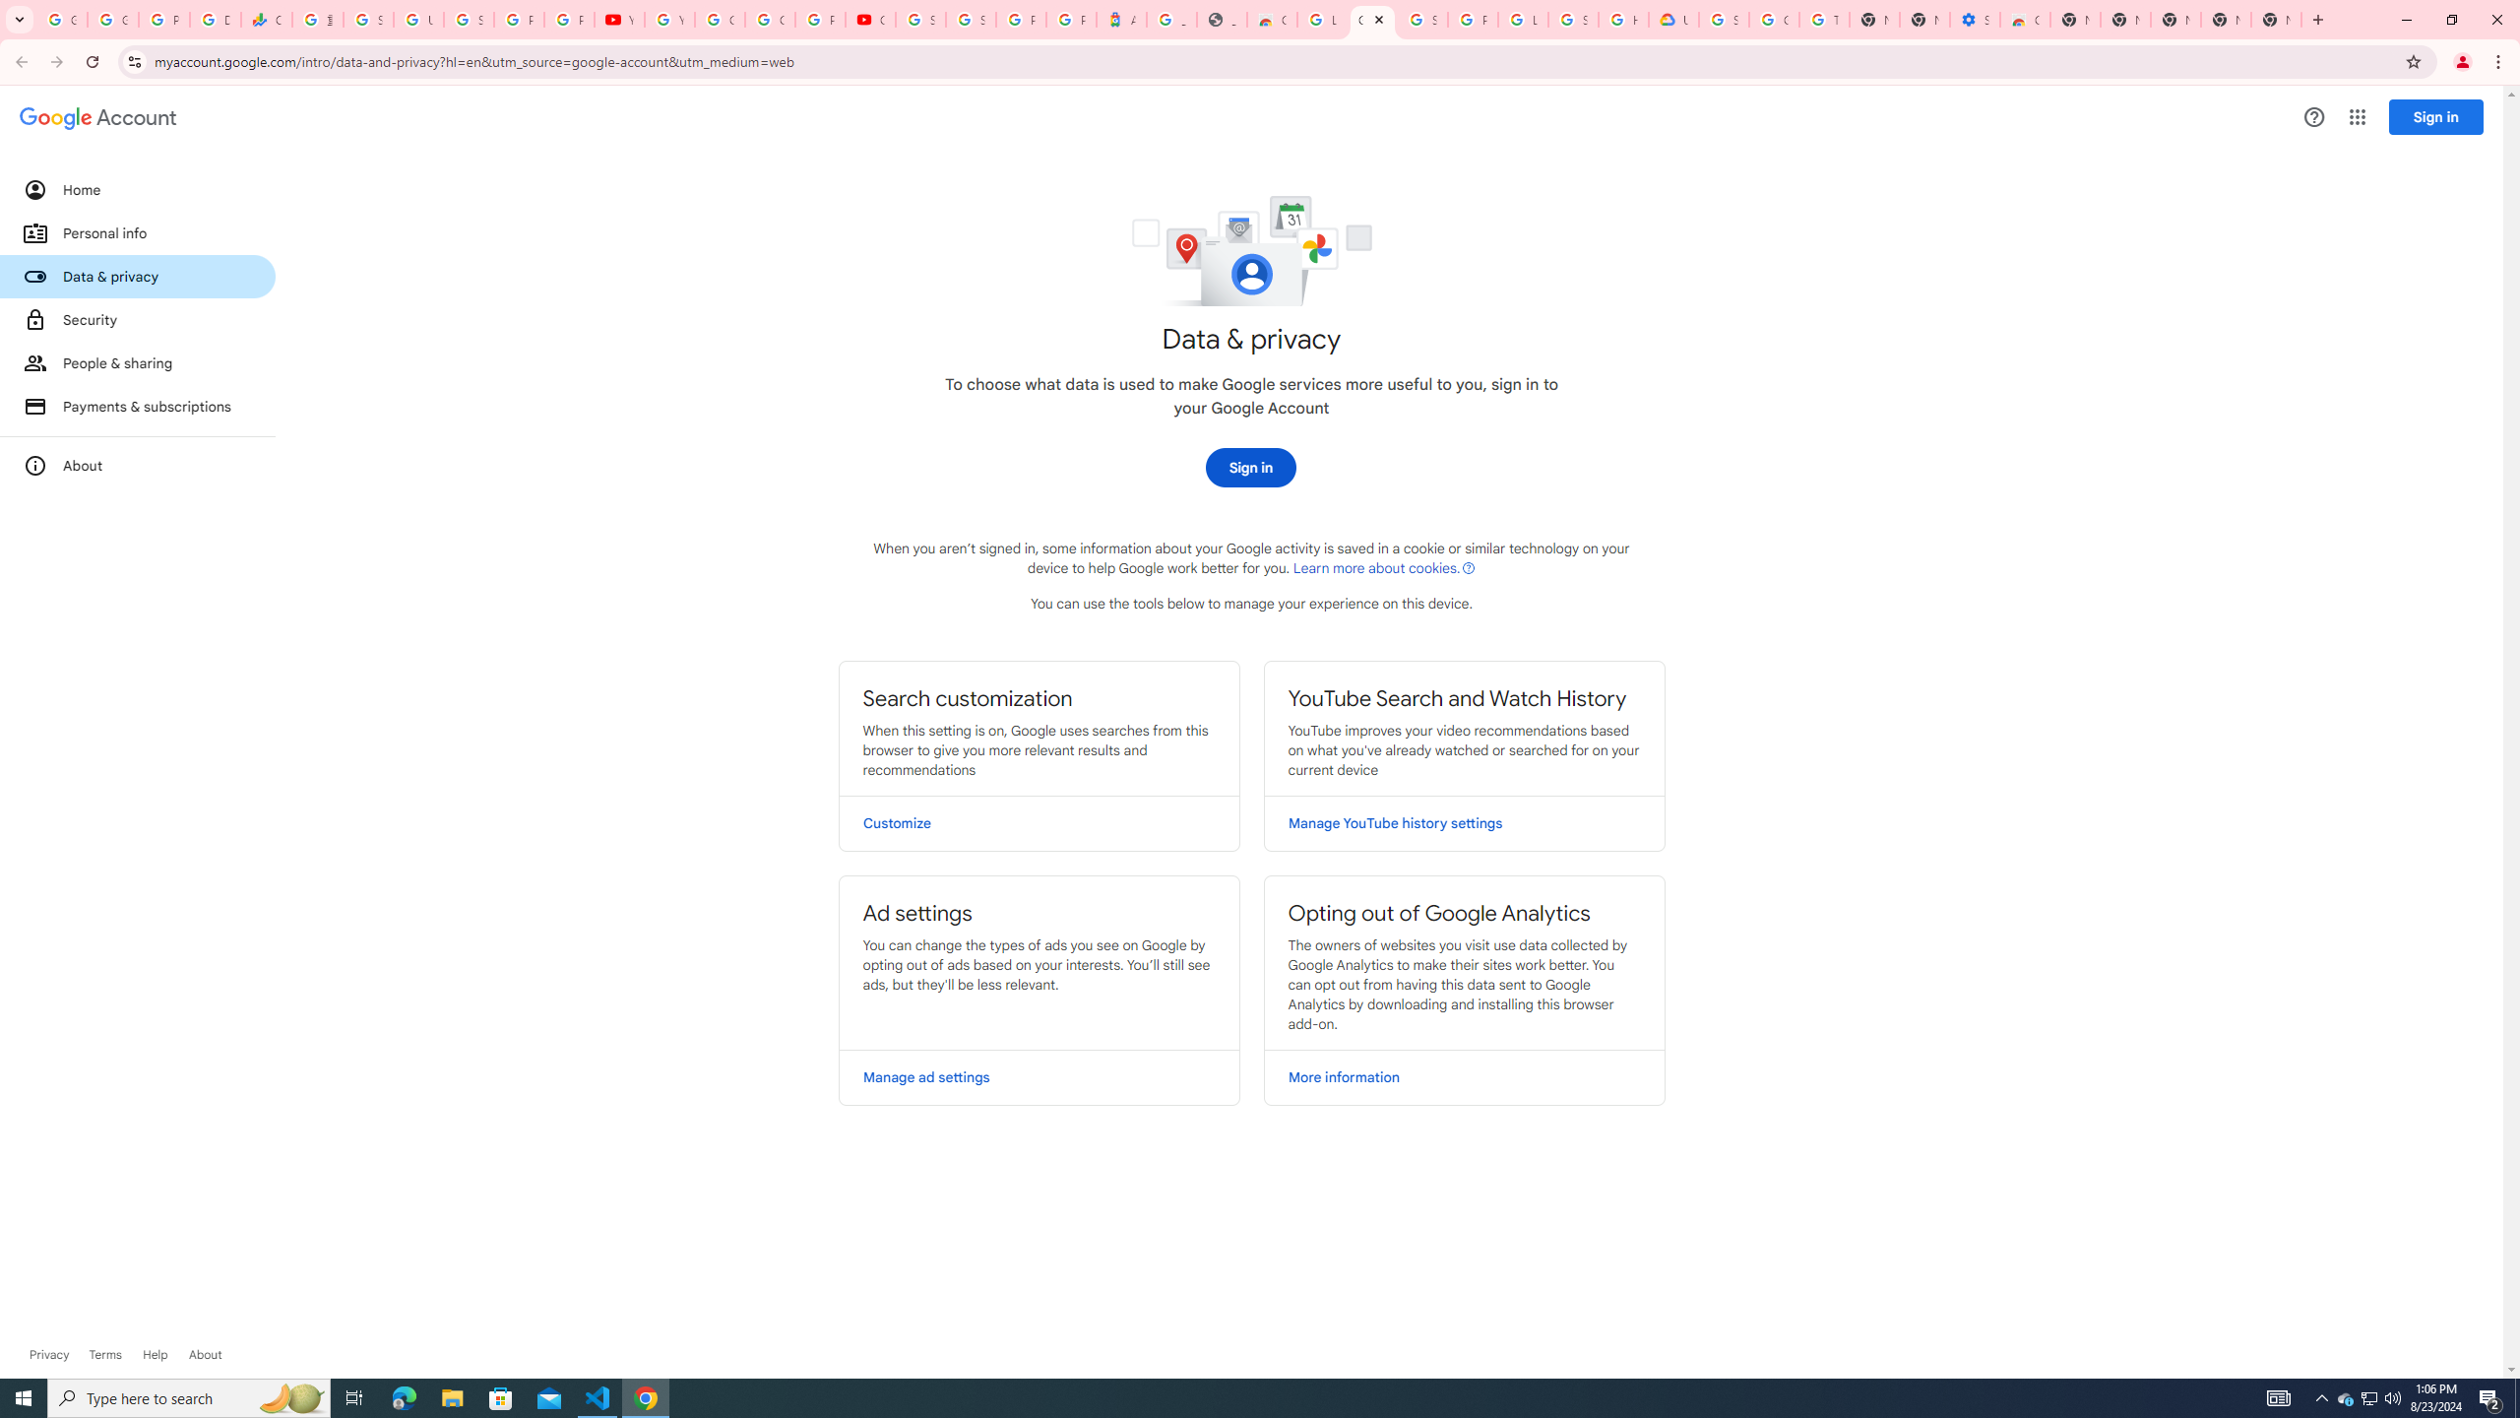 Image resolution: width=2520 pixels, height=1418 pixels. I want to click on Sign in - Google Accounts, so click(1421, 20).